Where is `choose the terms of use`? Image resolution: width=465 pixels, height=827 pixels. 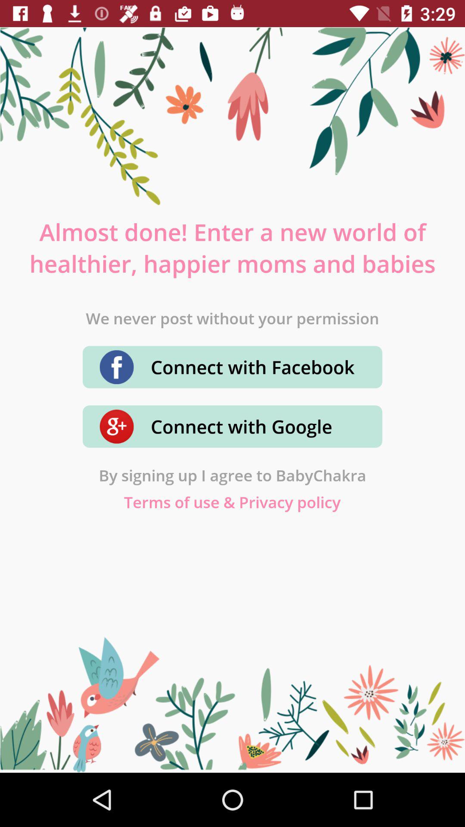 choose the terms of use is located at coordinates (232, 502).